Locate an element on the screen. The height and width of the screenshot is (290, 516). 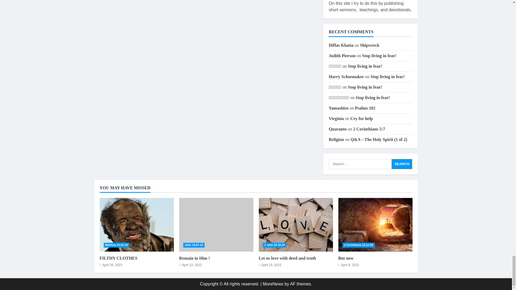
Search is located at coordinates (402, 164).